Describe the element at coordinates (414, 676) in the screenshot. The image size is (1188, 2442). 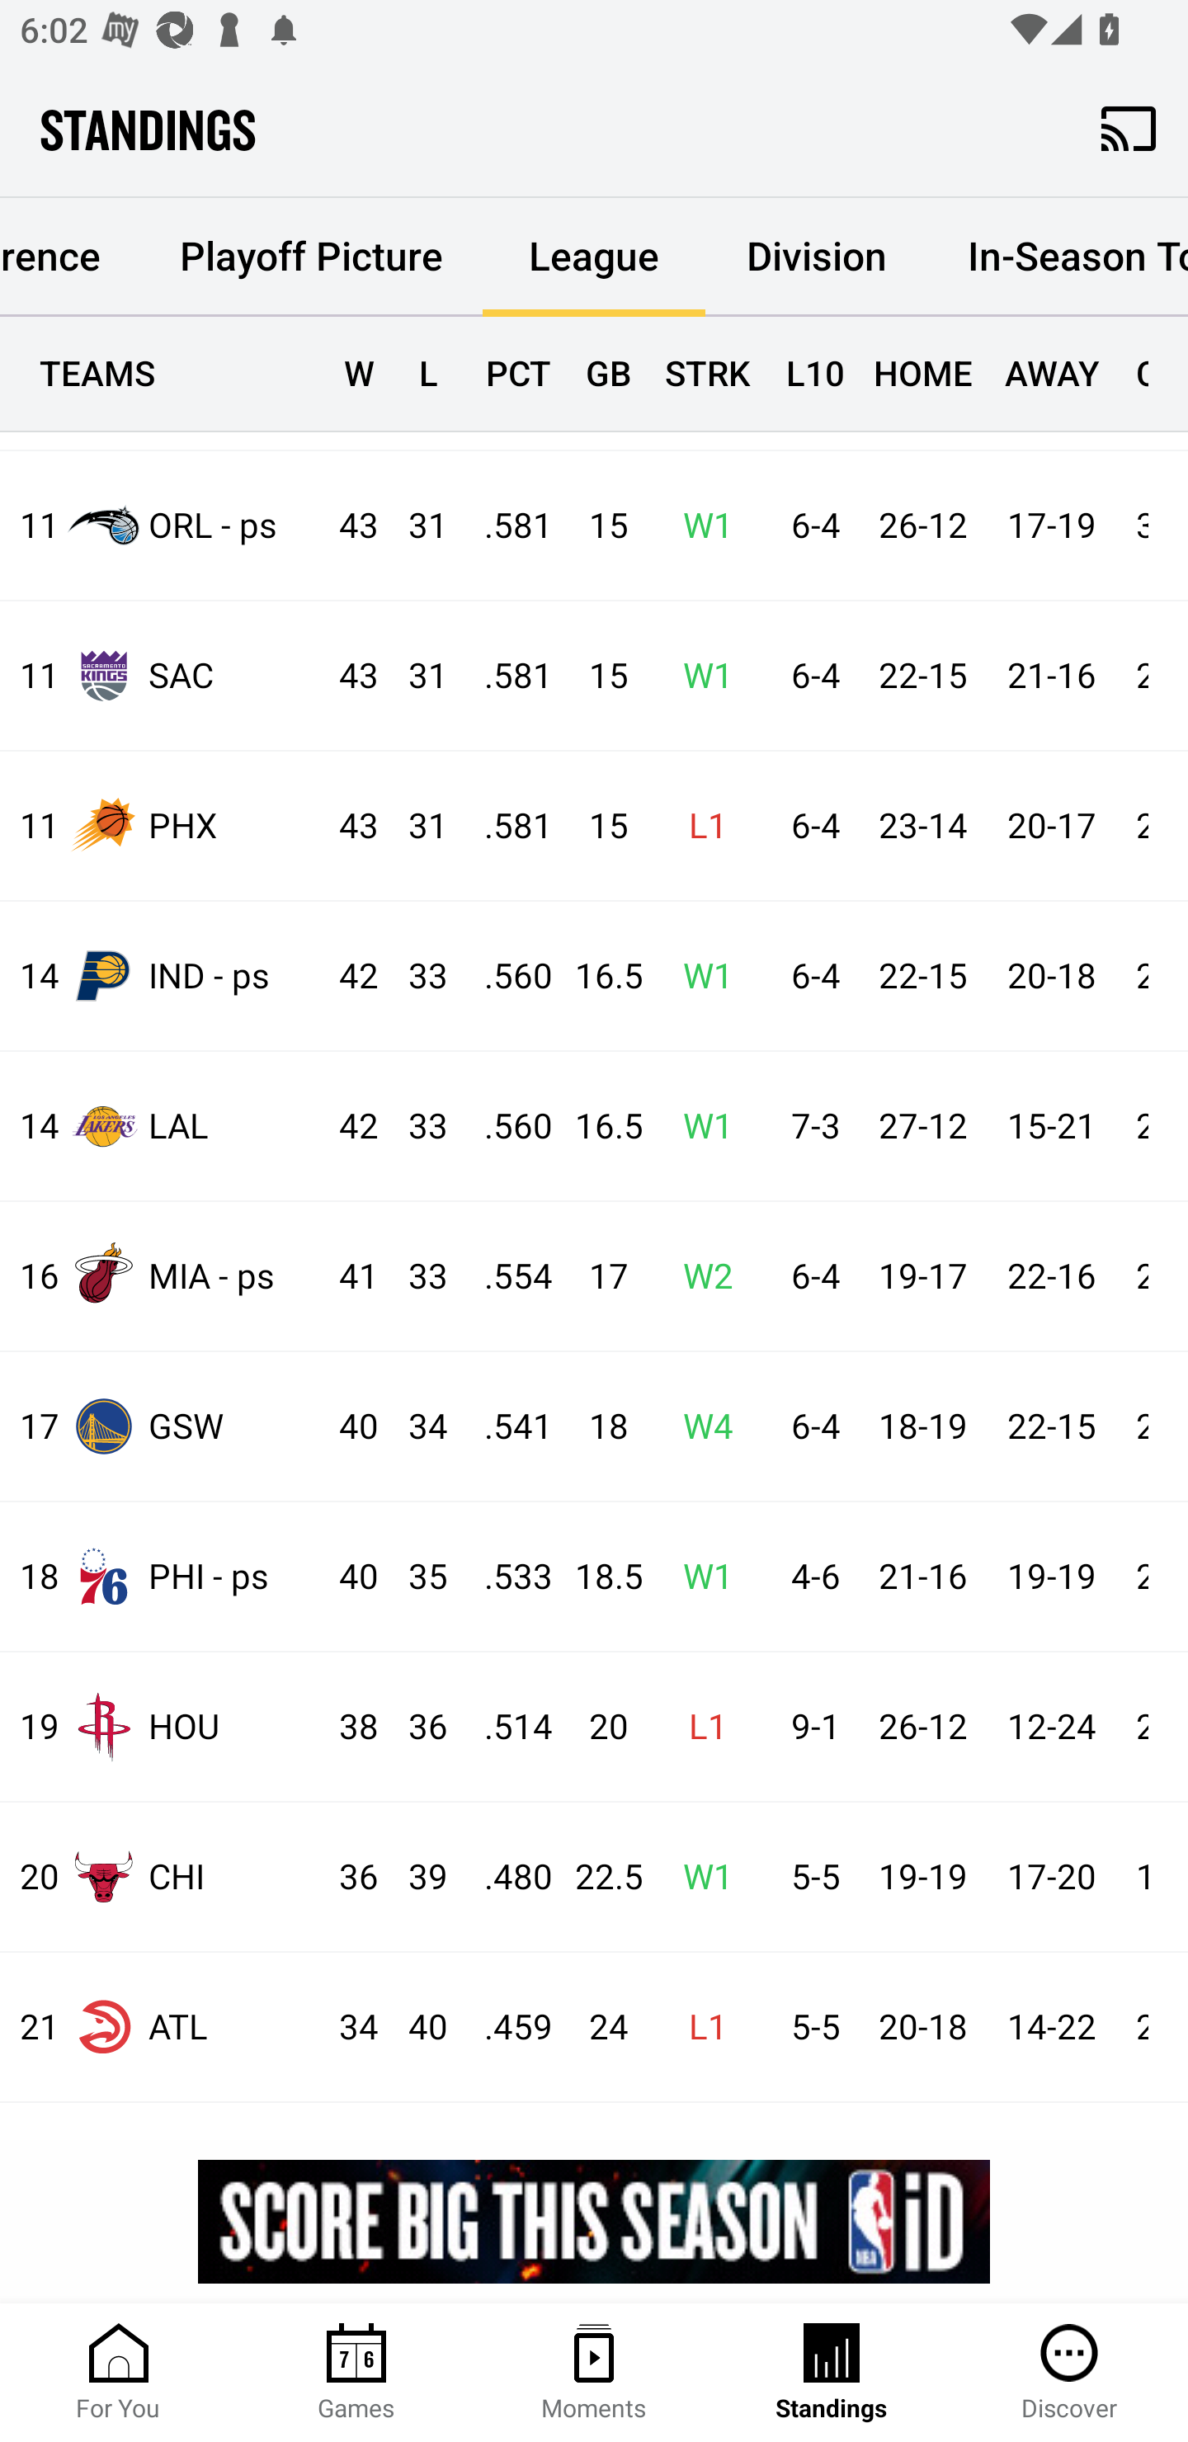
I see `31` at that location.